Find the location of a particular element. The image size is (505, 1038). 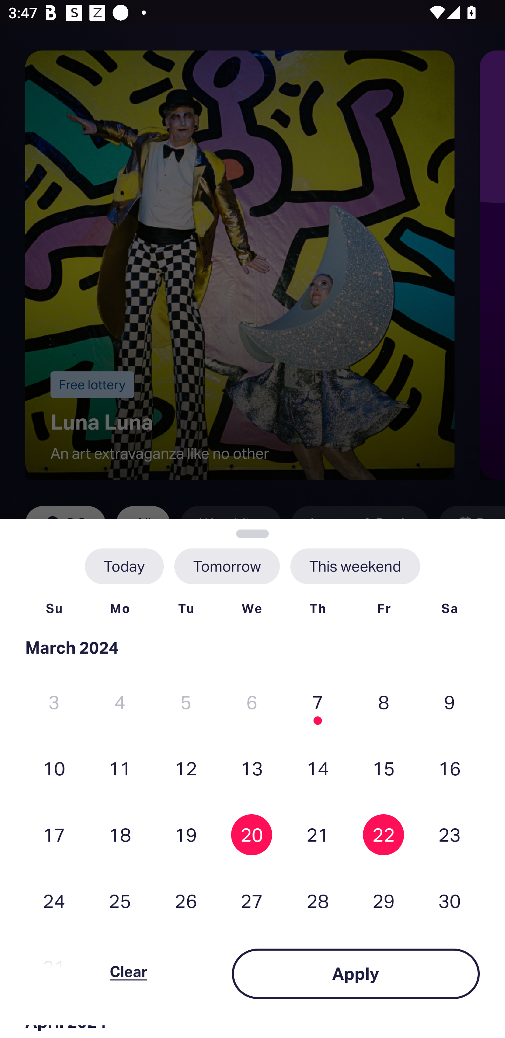

Apply is located at coordinates (356, 973).